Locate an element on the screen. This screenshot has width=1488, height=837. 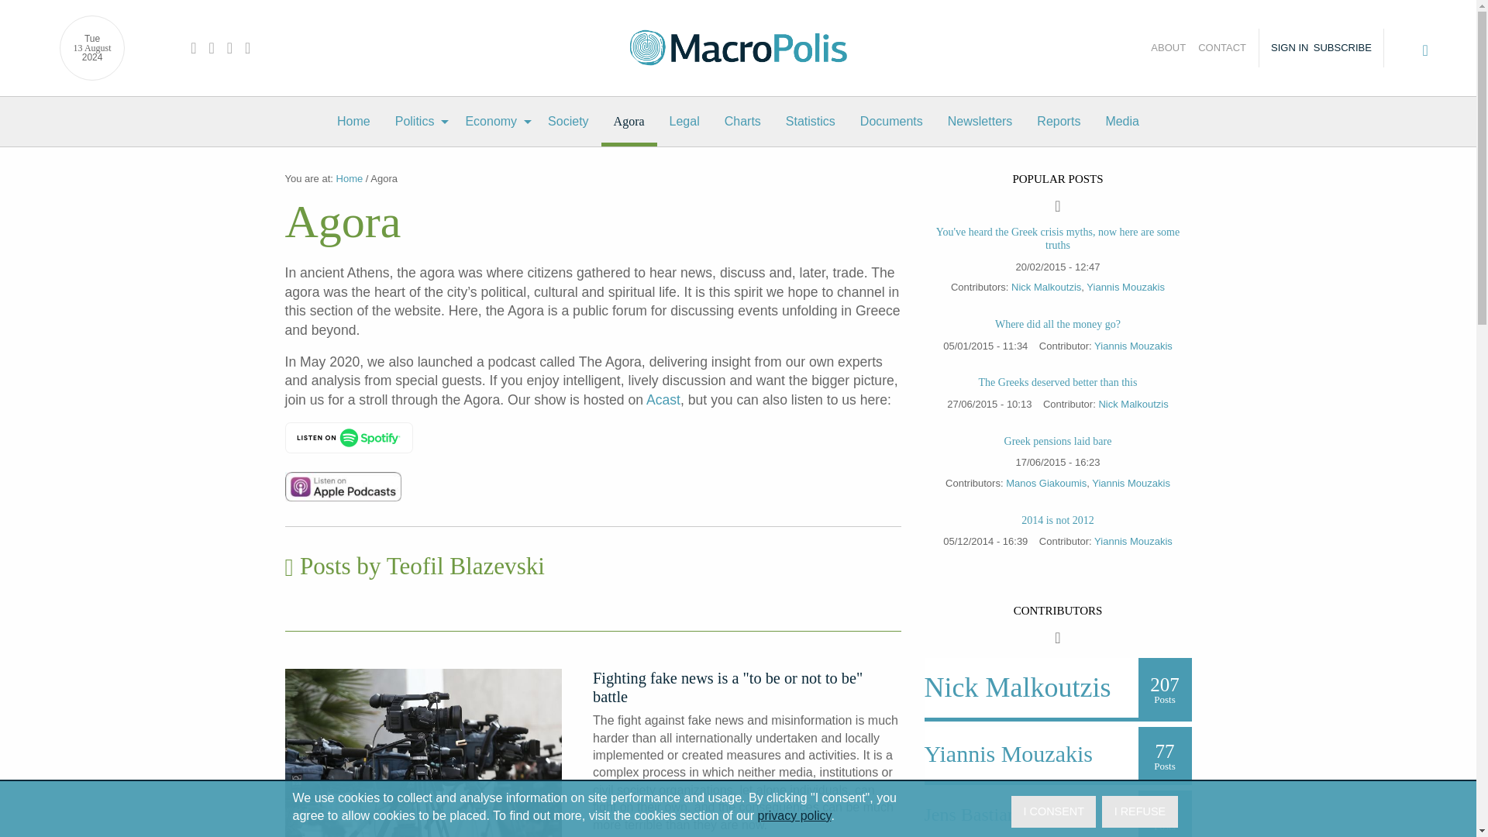
Economy is located at coordinates (494, 122).